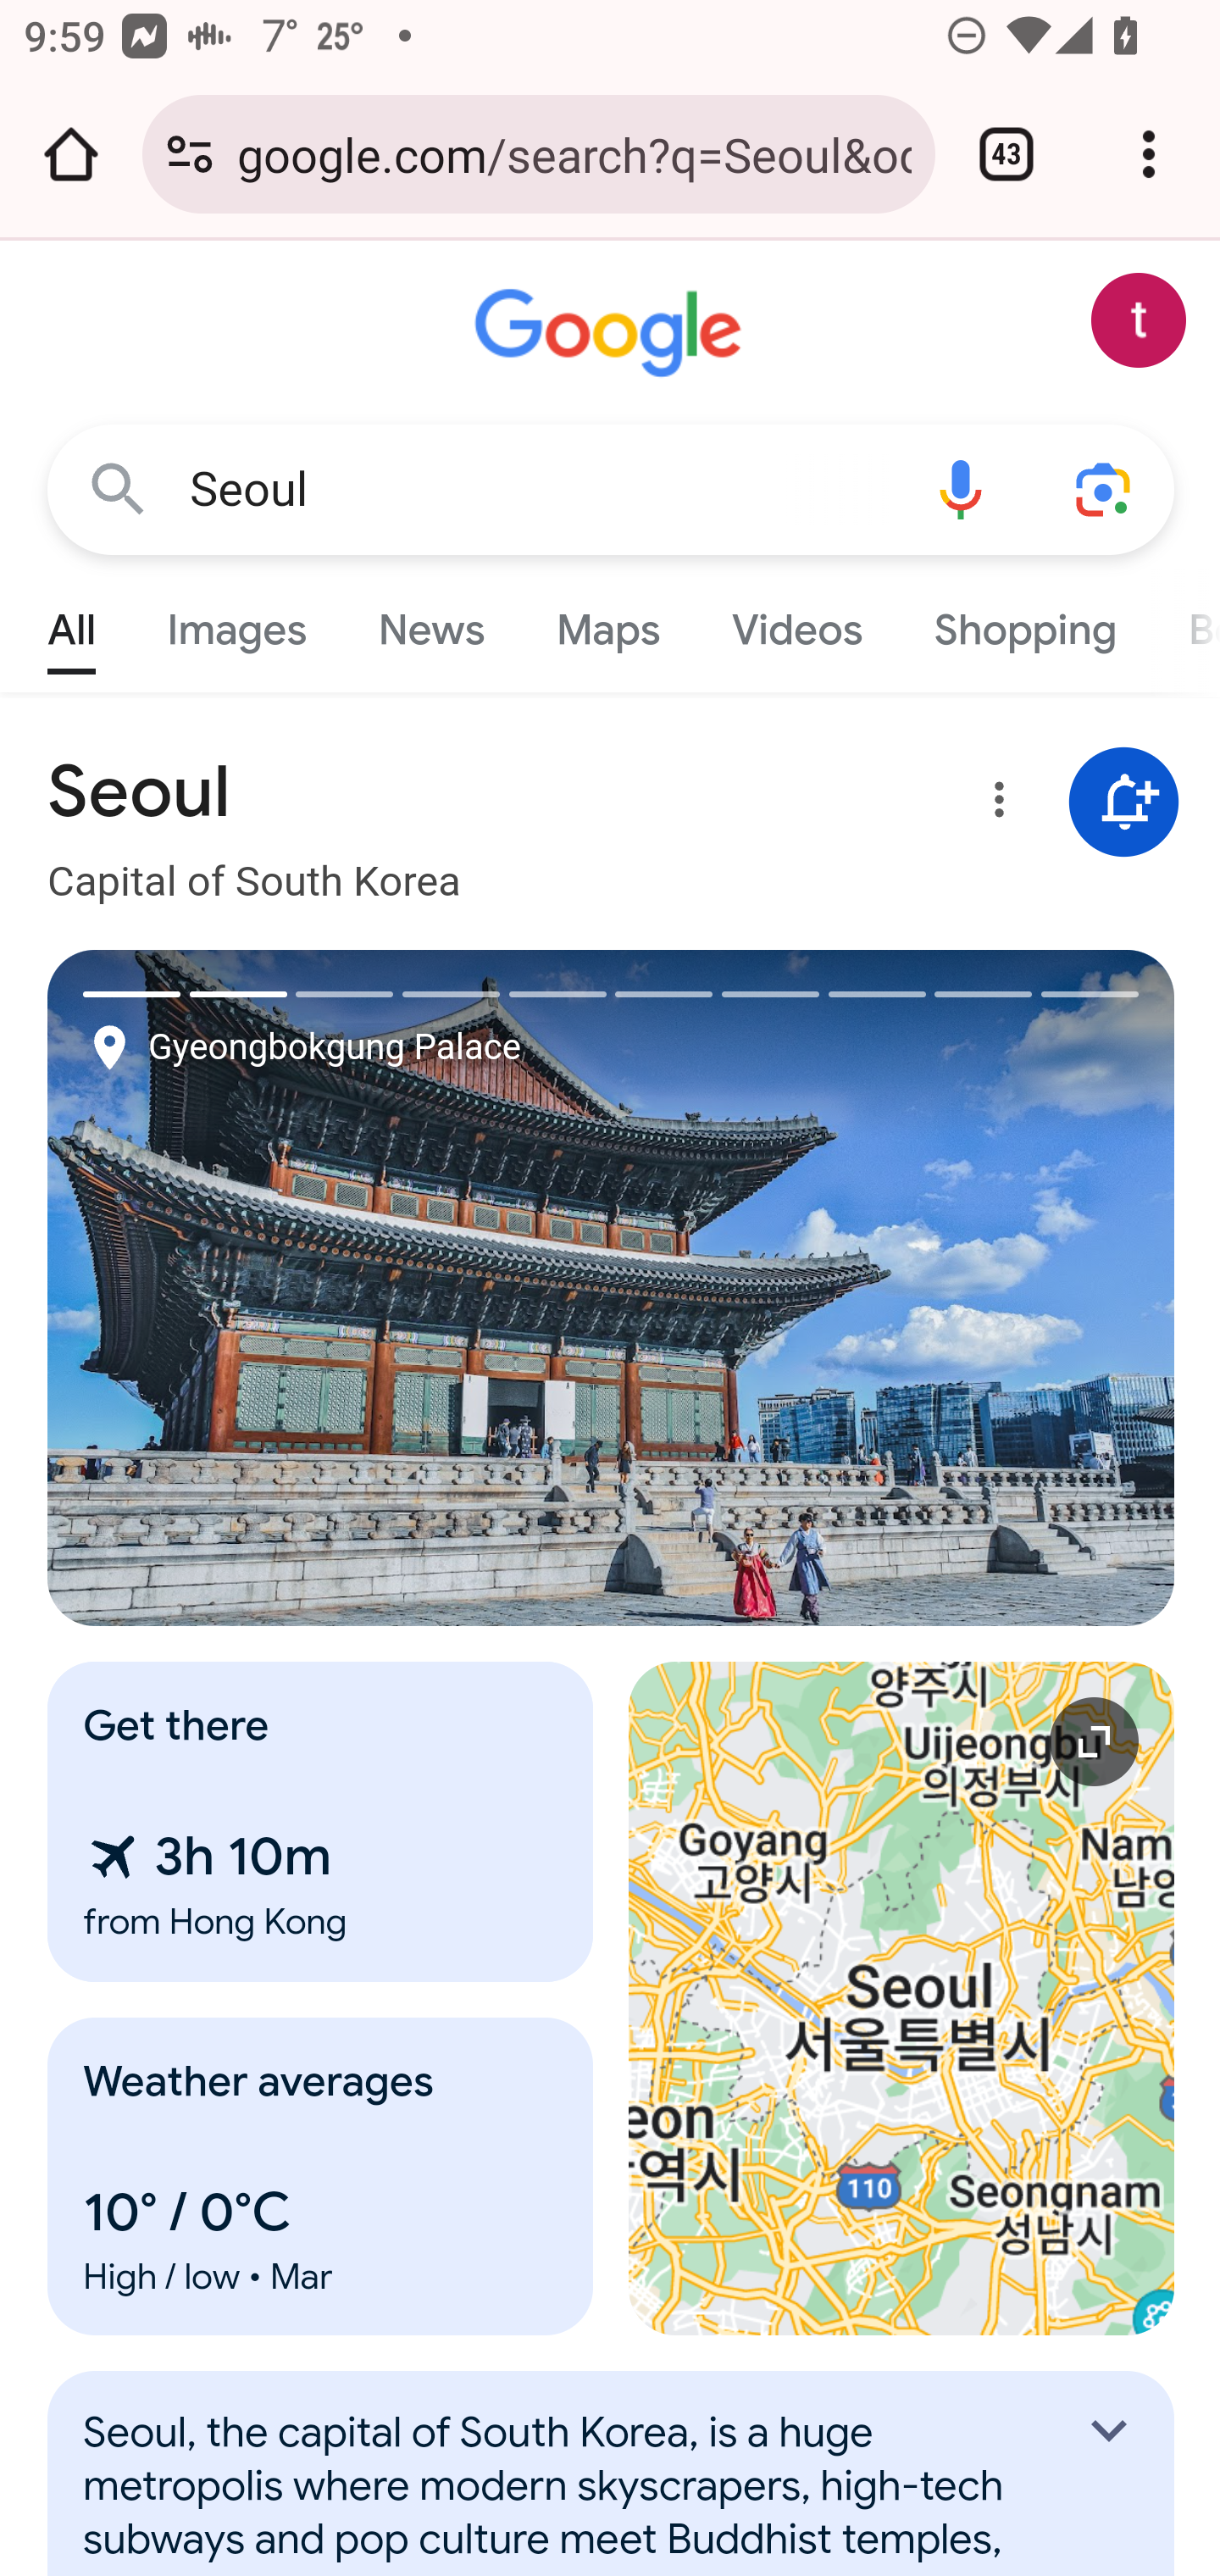 The width and height of the screenshot is (1220, 2576). What do you see at coordinates (1006, 154) in the screenshot?
I see `Switch or close tabs` at bounding box center [1006, 154].